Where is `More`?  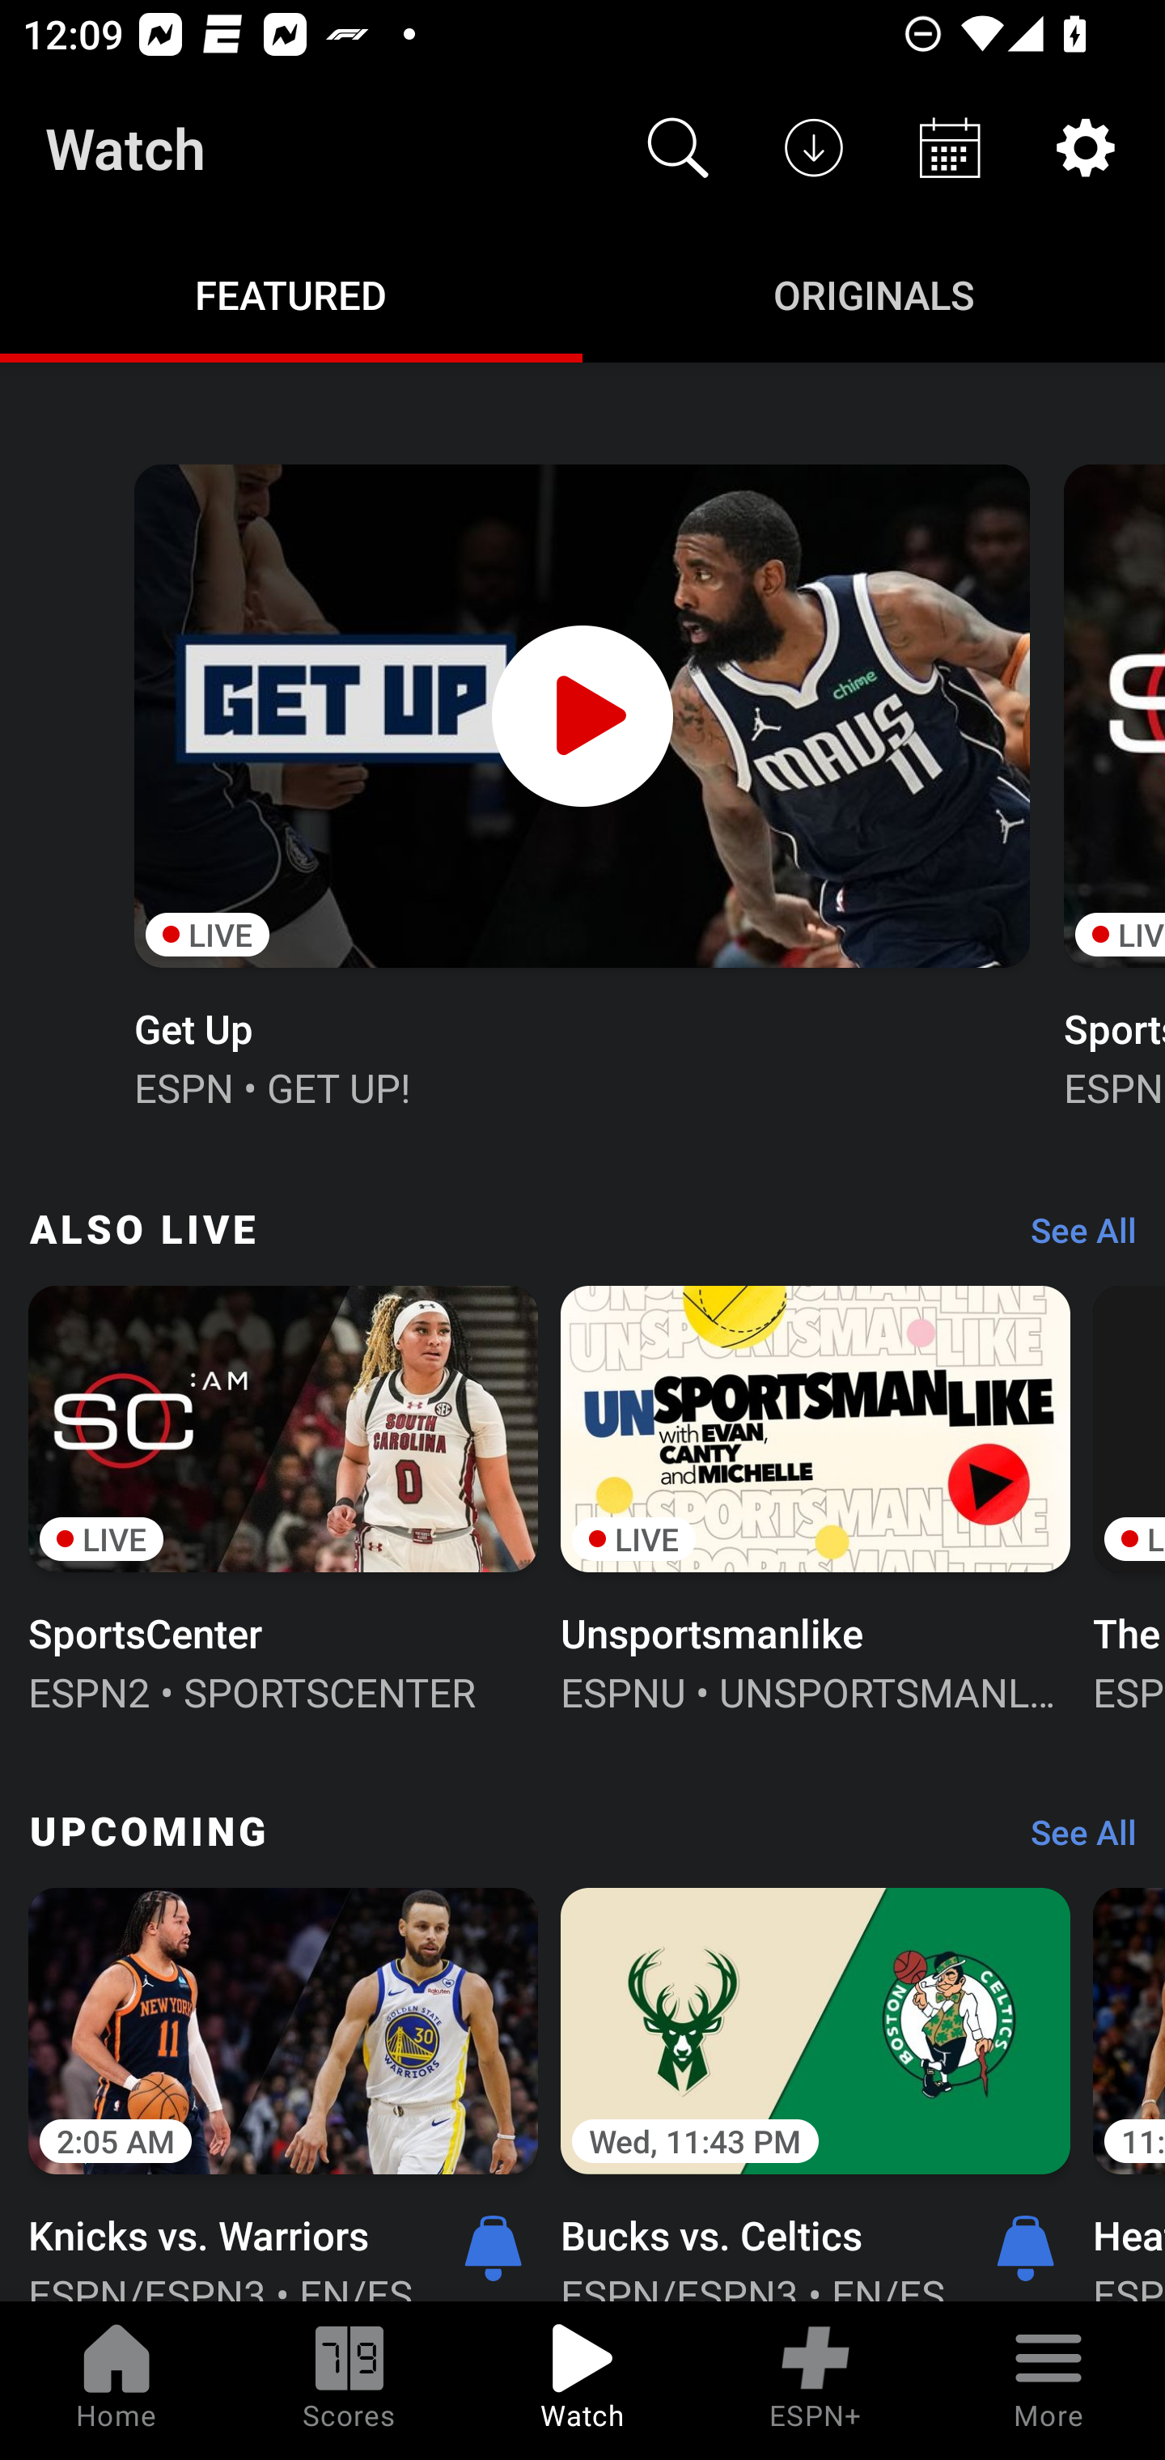
More is located at coordinates (1048, 2381).